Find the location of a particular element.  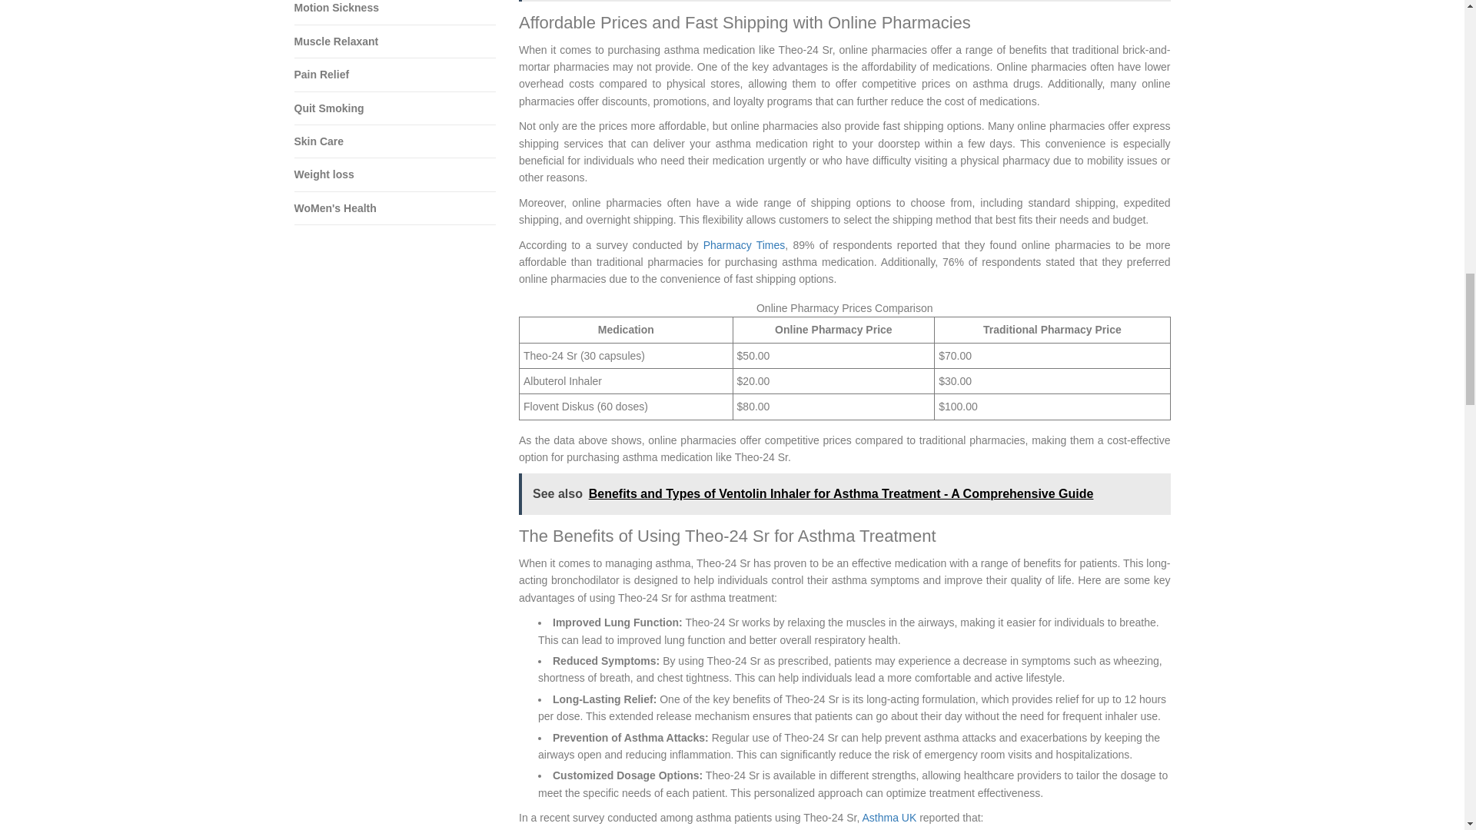

Asthma UK is located at coordinates (889, 818).